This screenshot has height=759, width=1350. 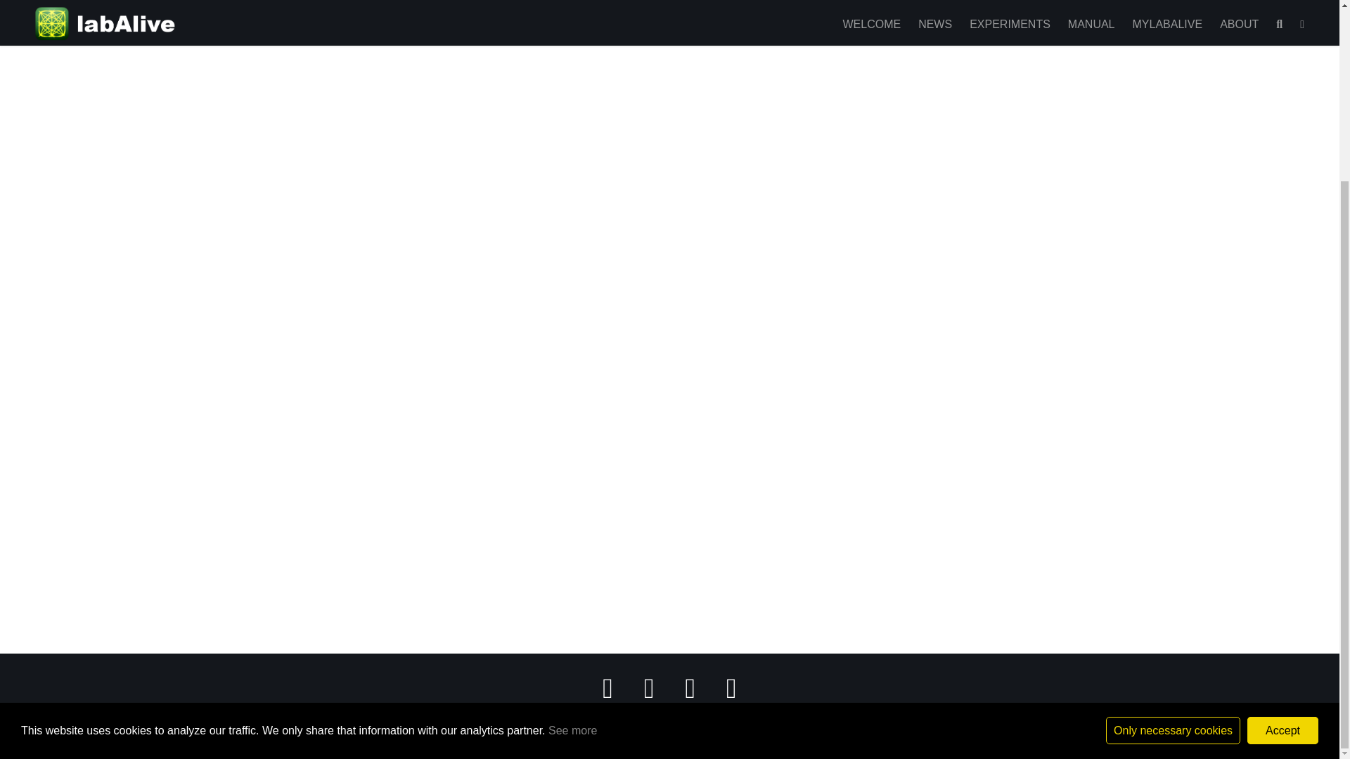 What do you see at coordinates (1282, 502) in the screenshot?
I see `Accept all` at bounding box center [1282, 502].